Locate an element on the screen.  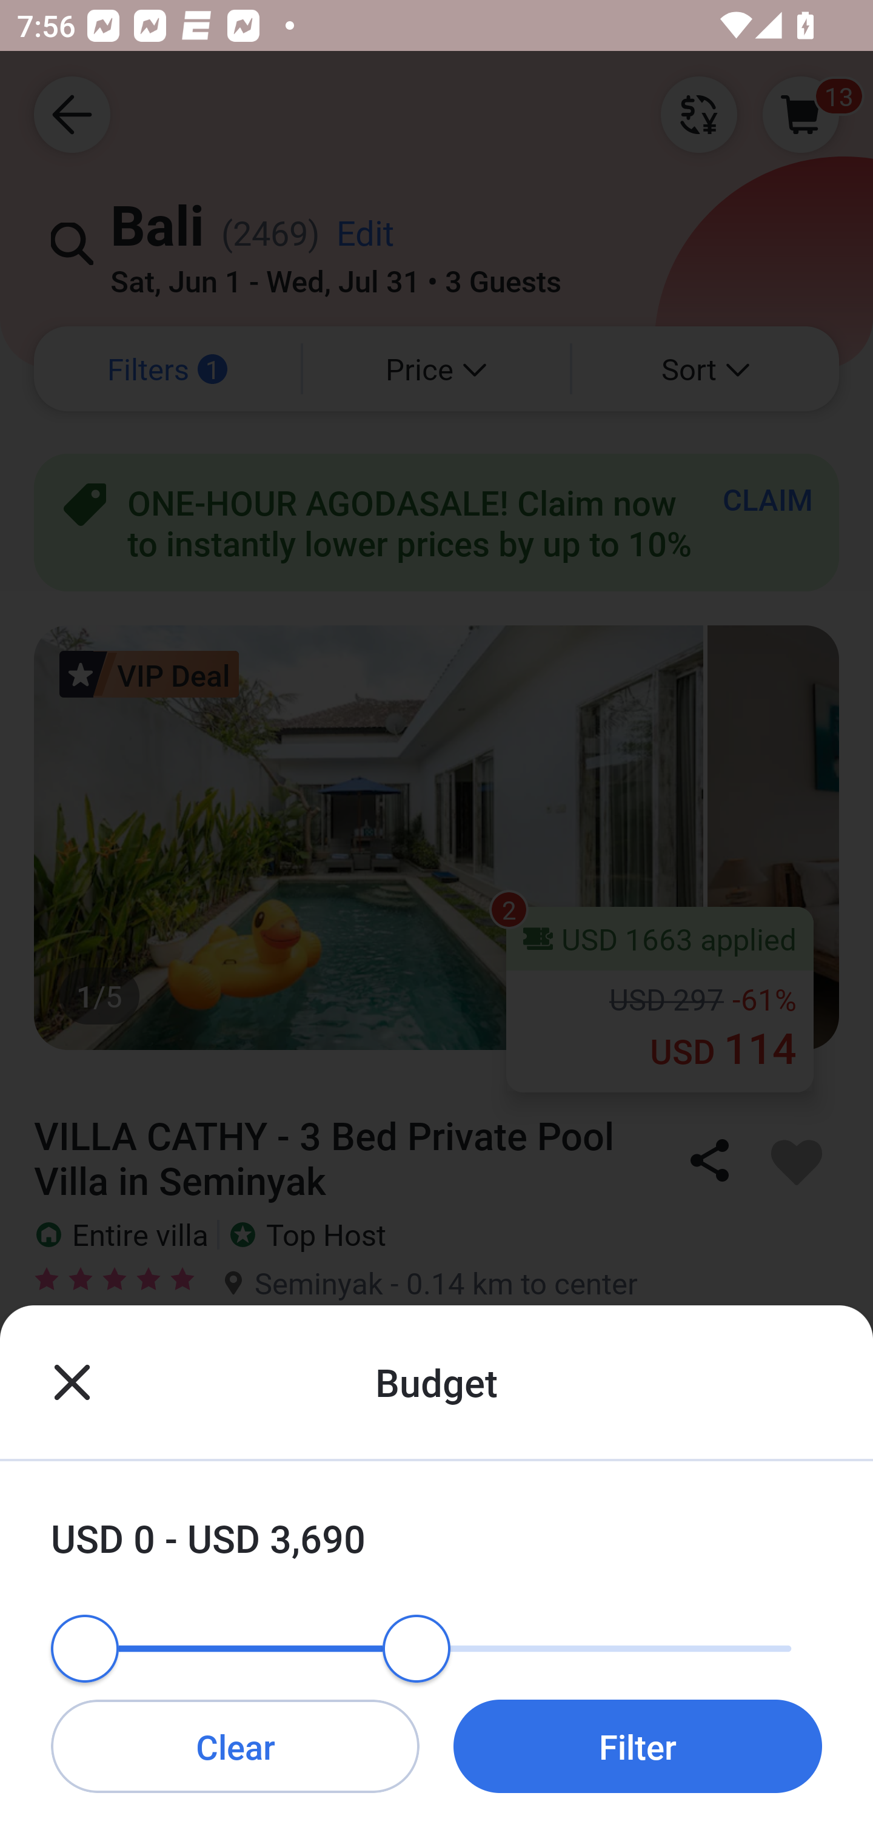
Clear is located at coordinates (235, 1746).